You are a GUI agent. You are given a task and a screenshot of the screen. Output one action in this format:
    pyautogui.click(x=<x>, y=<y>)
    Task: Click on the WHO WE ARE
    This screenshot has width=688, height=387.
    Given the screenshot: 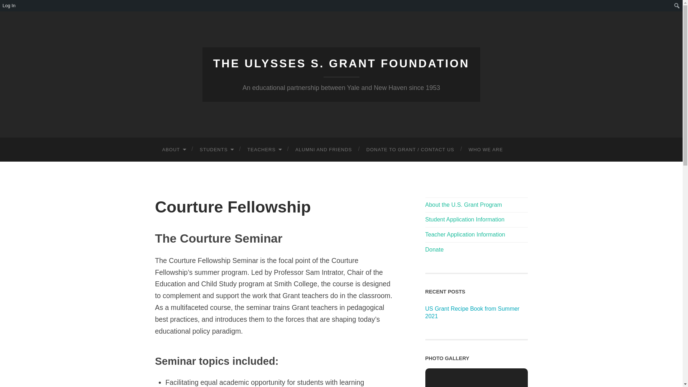 What is the action you would take?
    pyautogui.click(x=486, y=150)
    